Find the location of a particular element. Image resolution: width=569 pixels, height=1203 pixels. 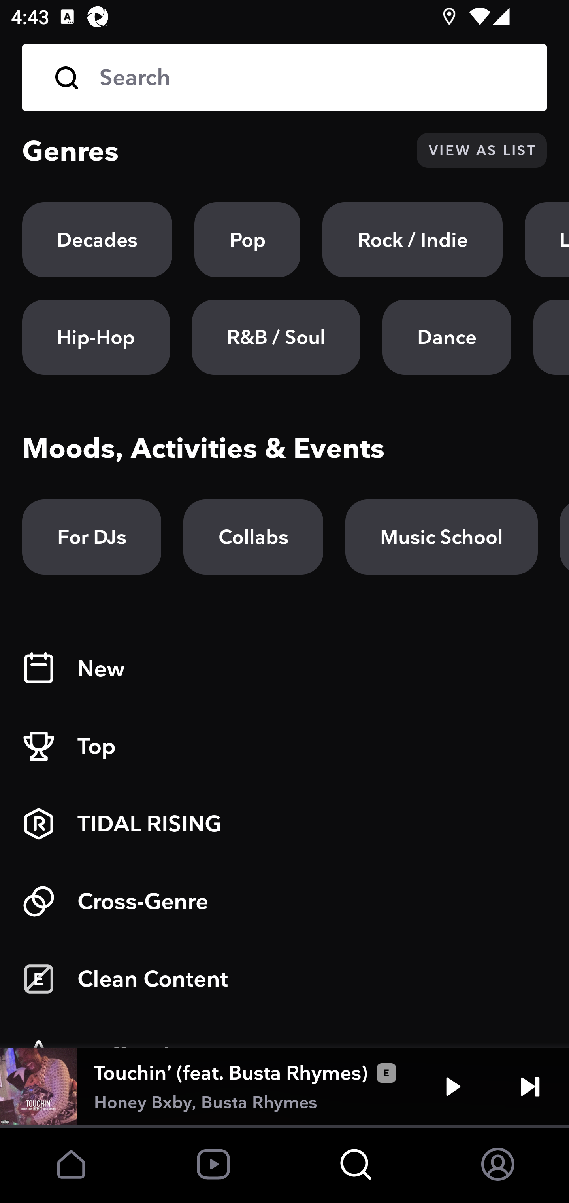

Decades is located at coordinates (97, 240).